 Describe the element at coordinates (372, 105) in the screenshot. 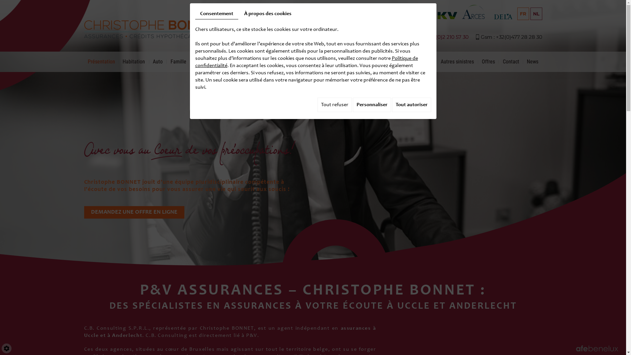

I see `Personnaliser` at that location.